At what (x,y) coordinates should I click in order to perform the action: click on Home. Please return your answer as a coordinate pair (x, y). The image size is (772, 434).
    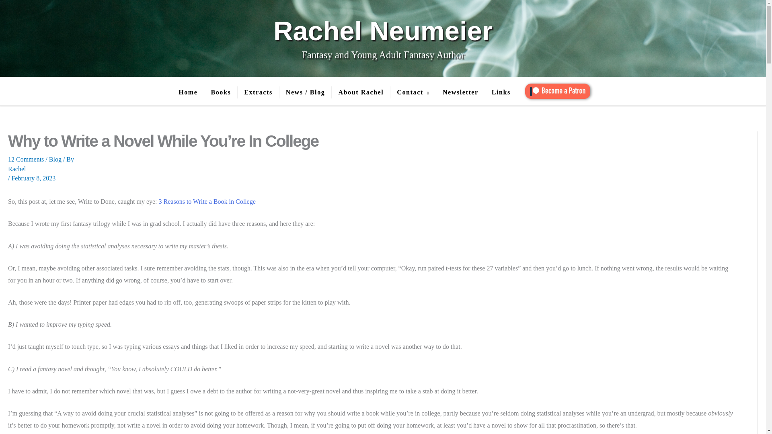
    Looking at the image, I should click on (187, 92).